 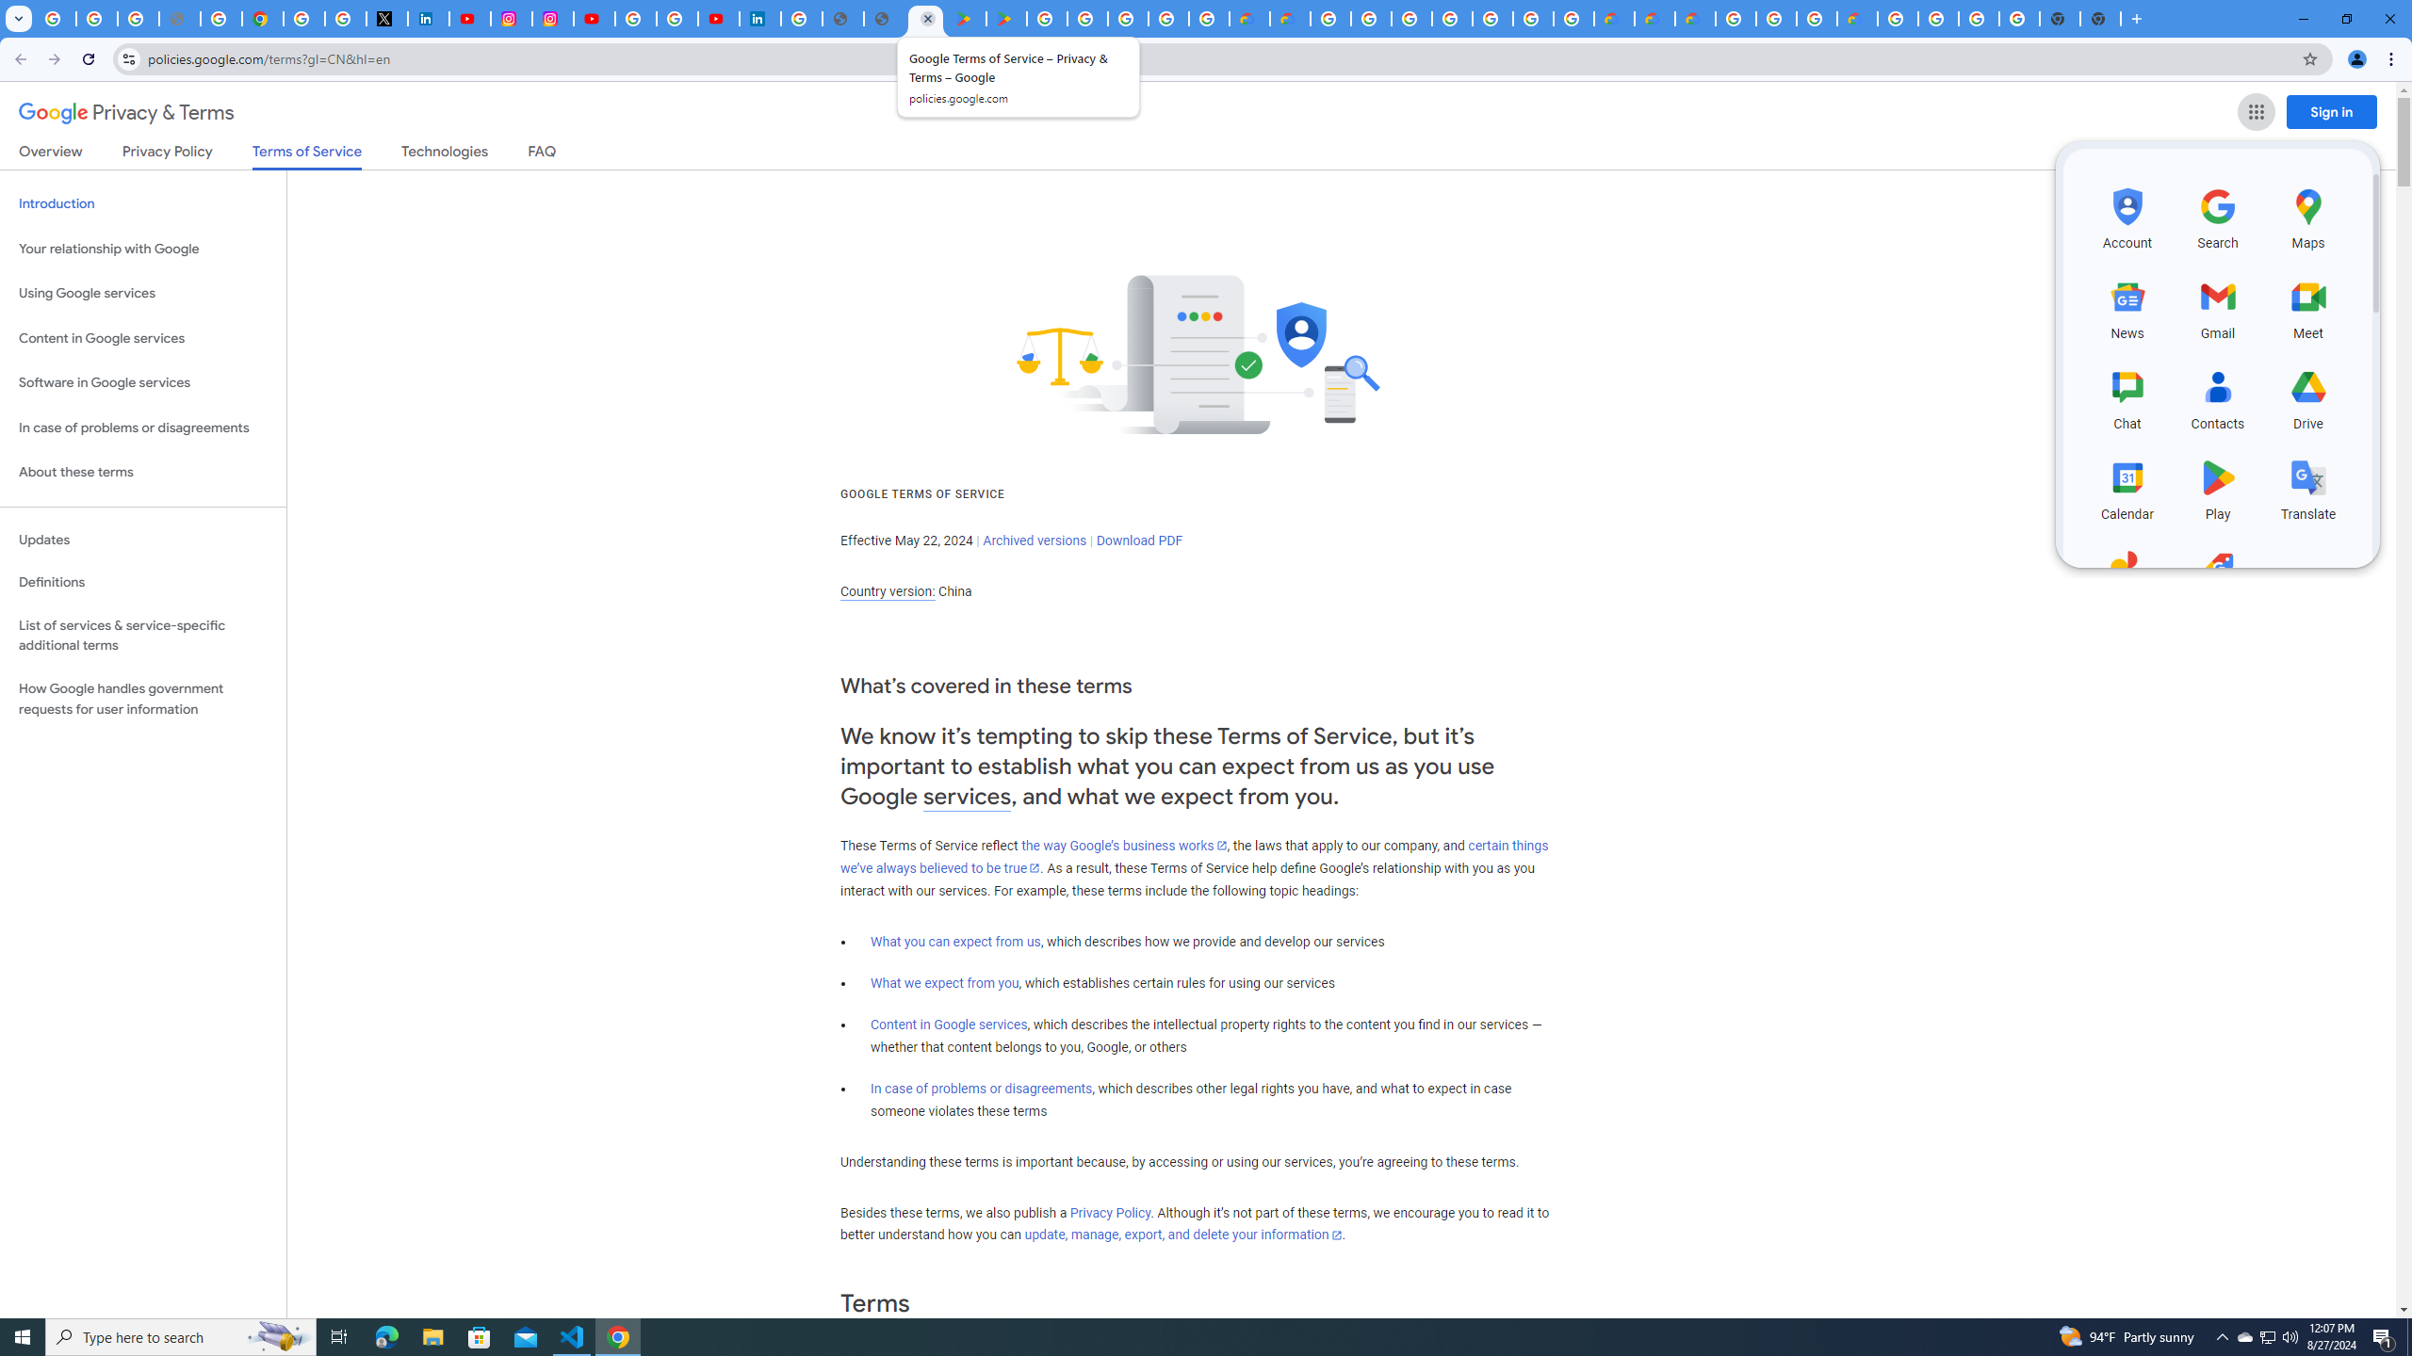 I want to click on LinkedIn Privacy Policy, so click(x=429, y=19).